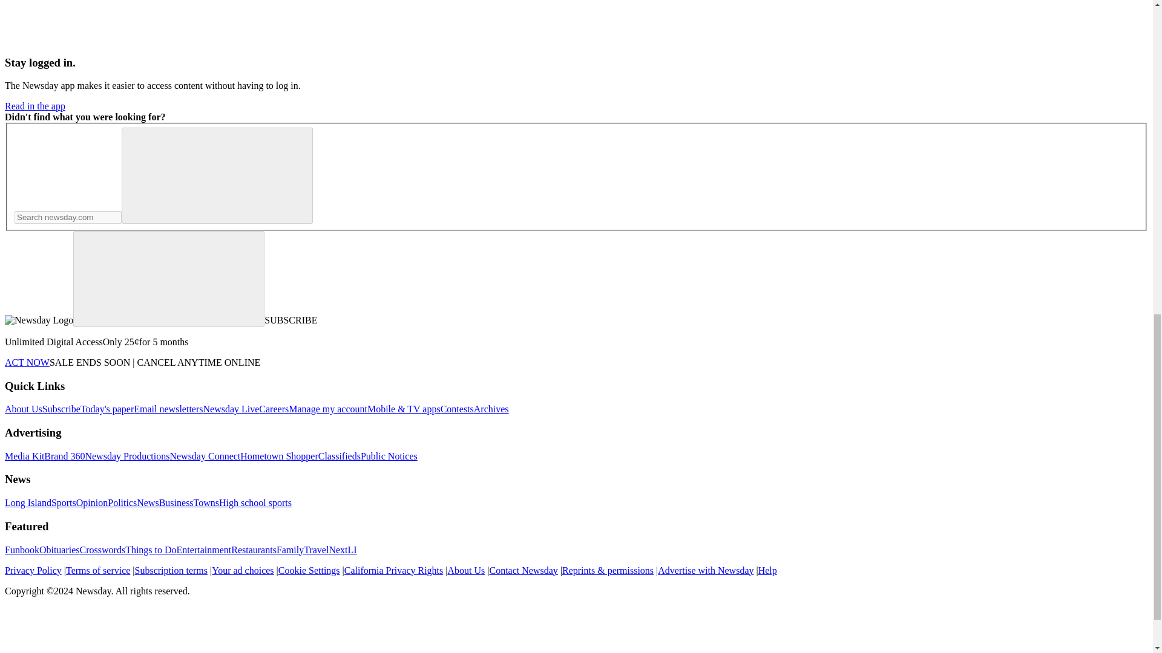  I want to click on Careers, so click(274, 409).